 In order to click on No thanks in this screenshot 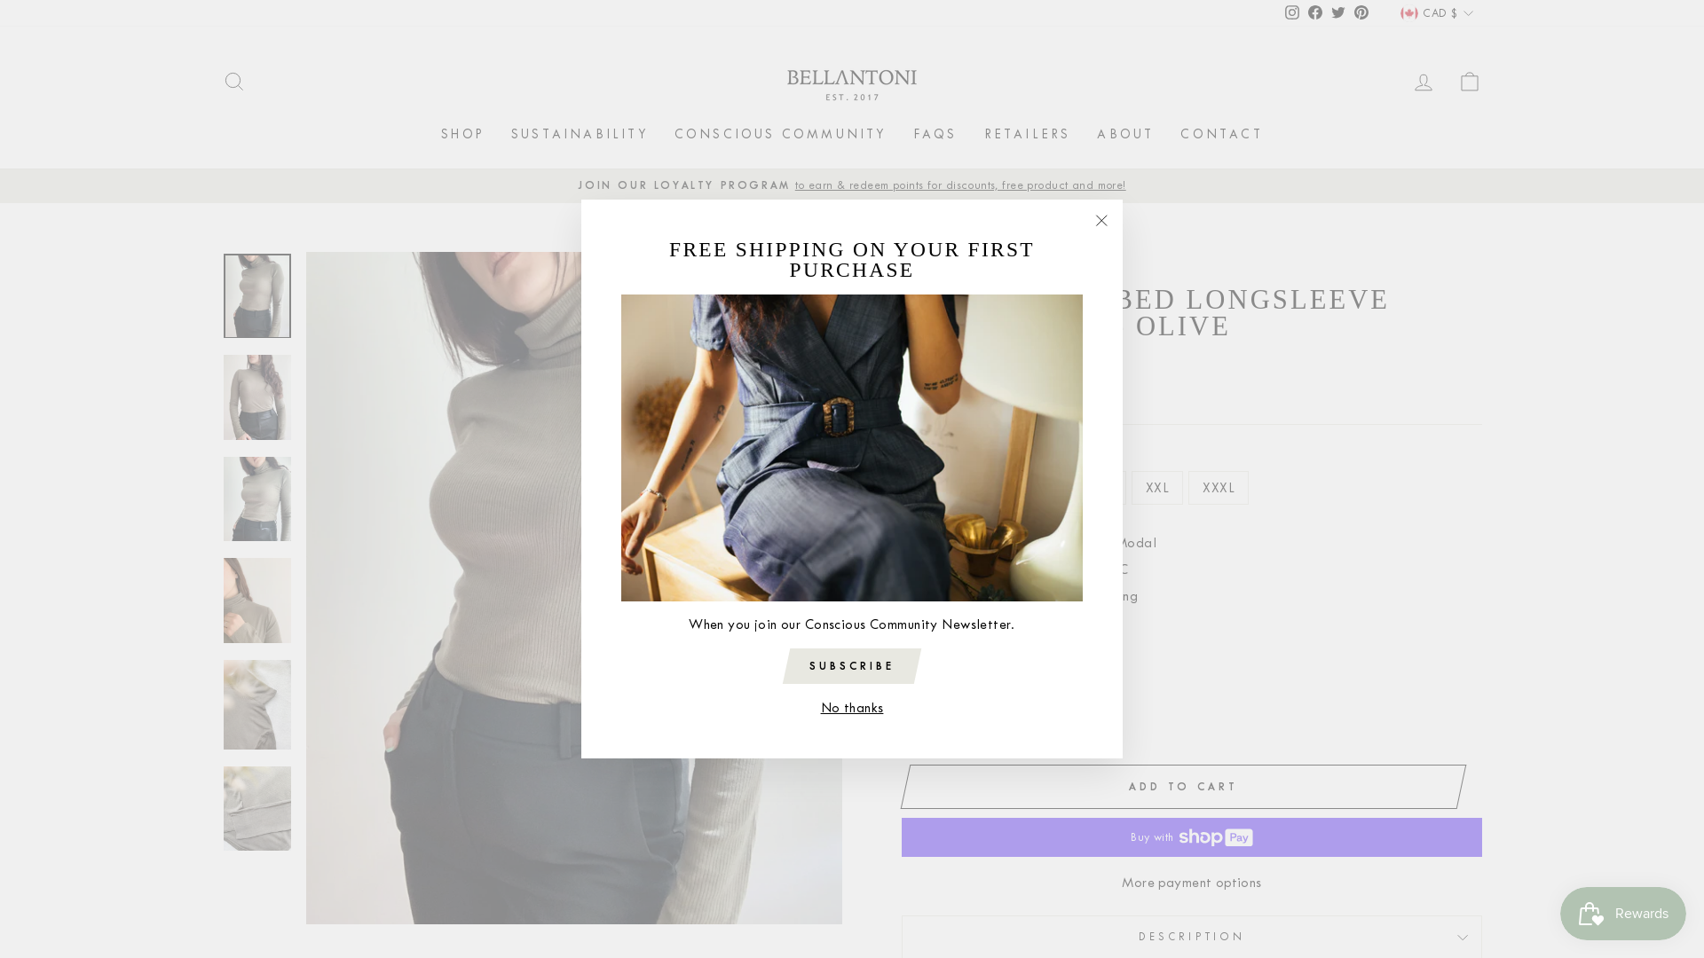, I will do `click(852, 708)`.